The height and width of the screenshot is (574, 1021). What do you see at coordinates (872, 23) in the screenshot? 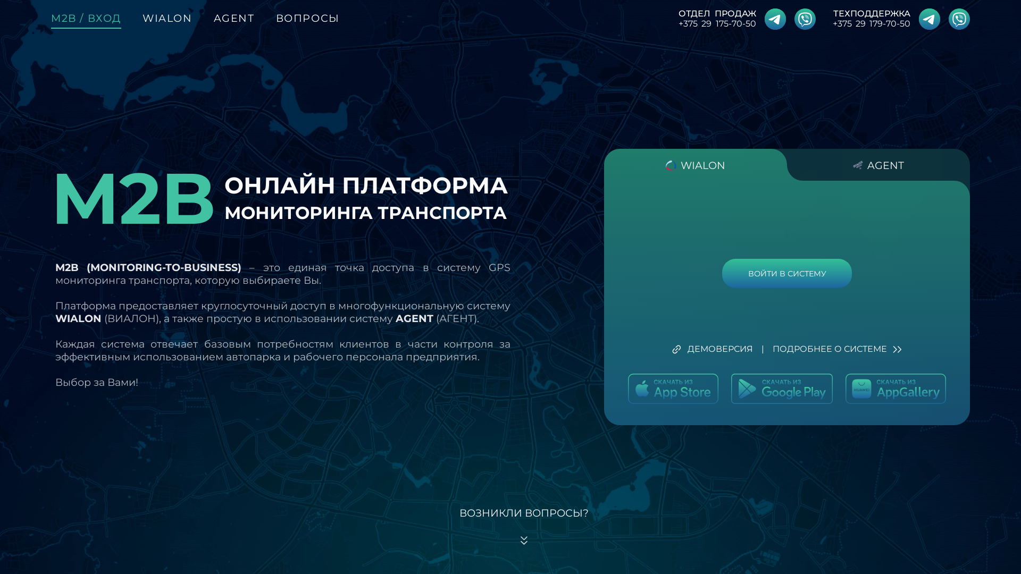
I see `+375 29 179-70-50` at bounding box center [872, 23].